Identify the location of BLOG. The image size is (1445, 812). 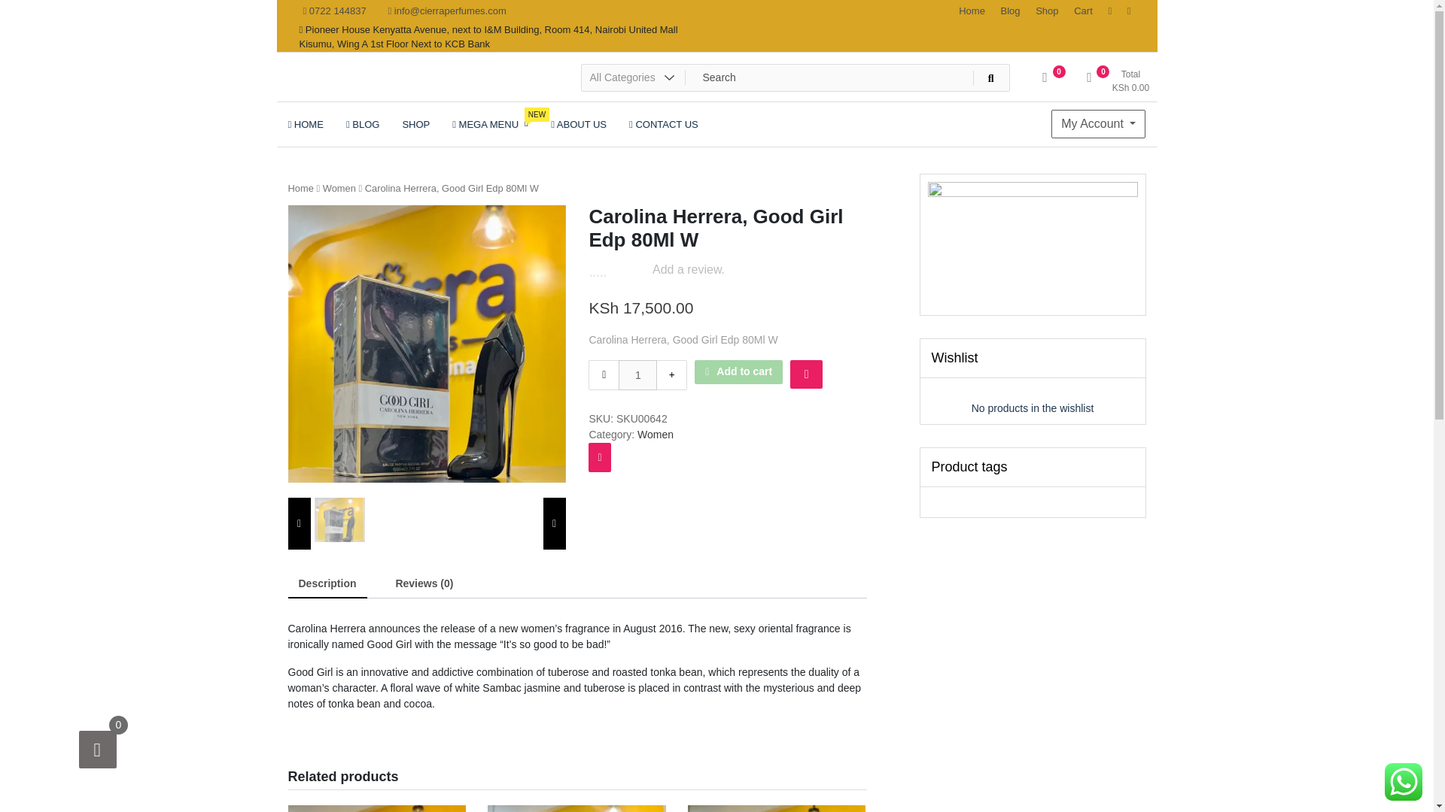
(363, 124).